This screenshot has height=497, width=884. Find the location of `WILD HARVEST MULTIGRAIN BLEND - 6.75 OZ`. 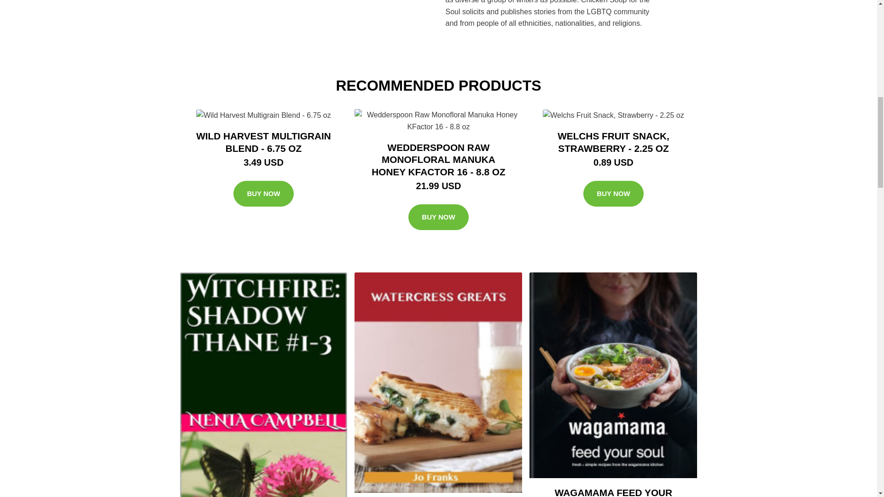

WILD HARVEST MULTIGRAIN BLEND - 6.75 OZ is located at coordinates (263, 142).